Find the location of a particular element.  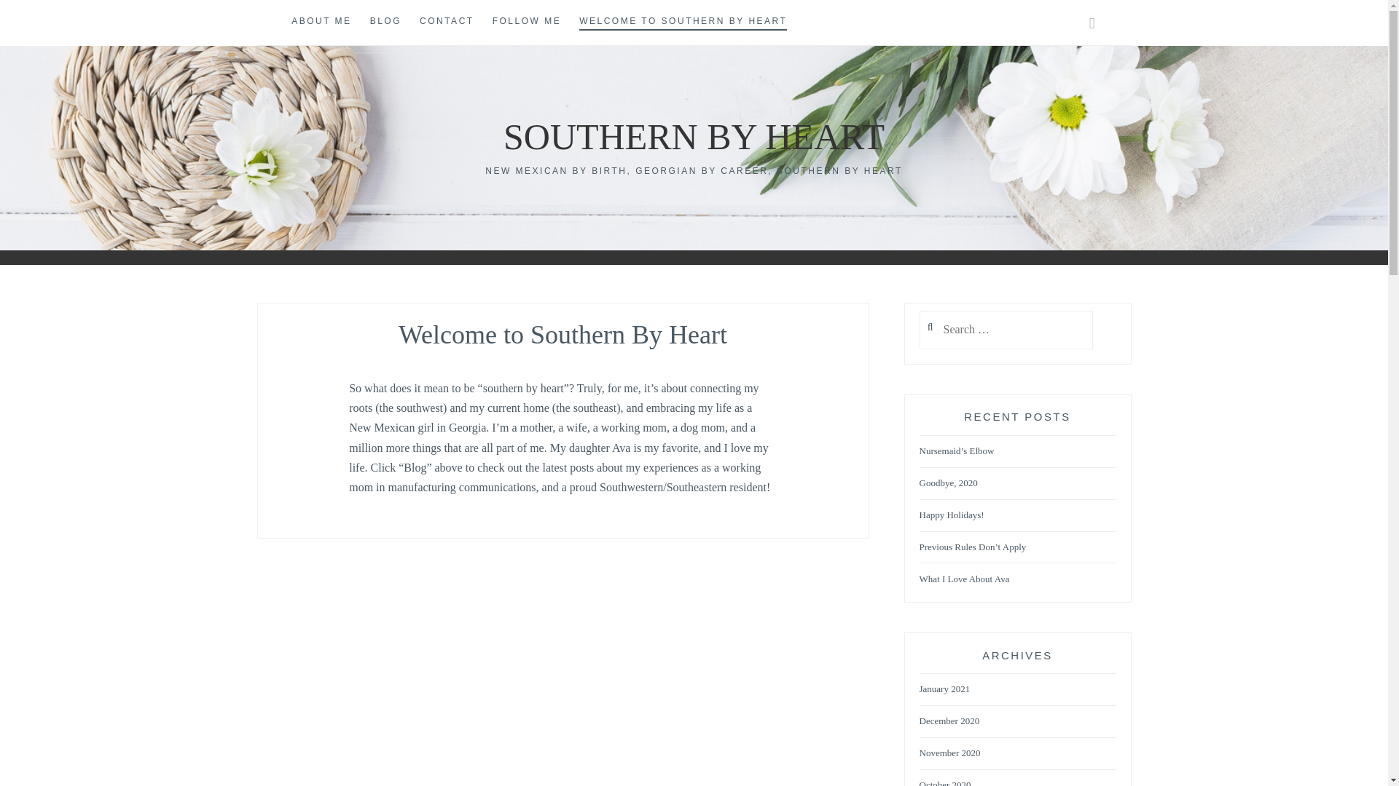

November 2020 is located at coordinates (949, 754).